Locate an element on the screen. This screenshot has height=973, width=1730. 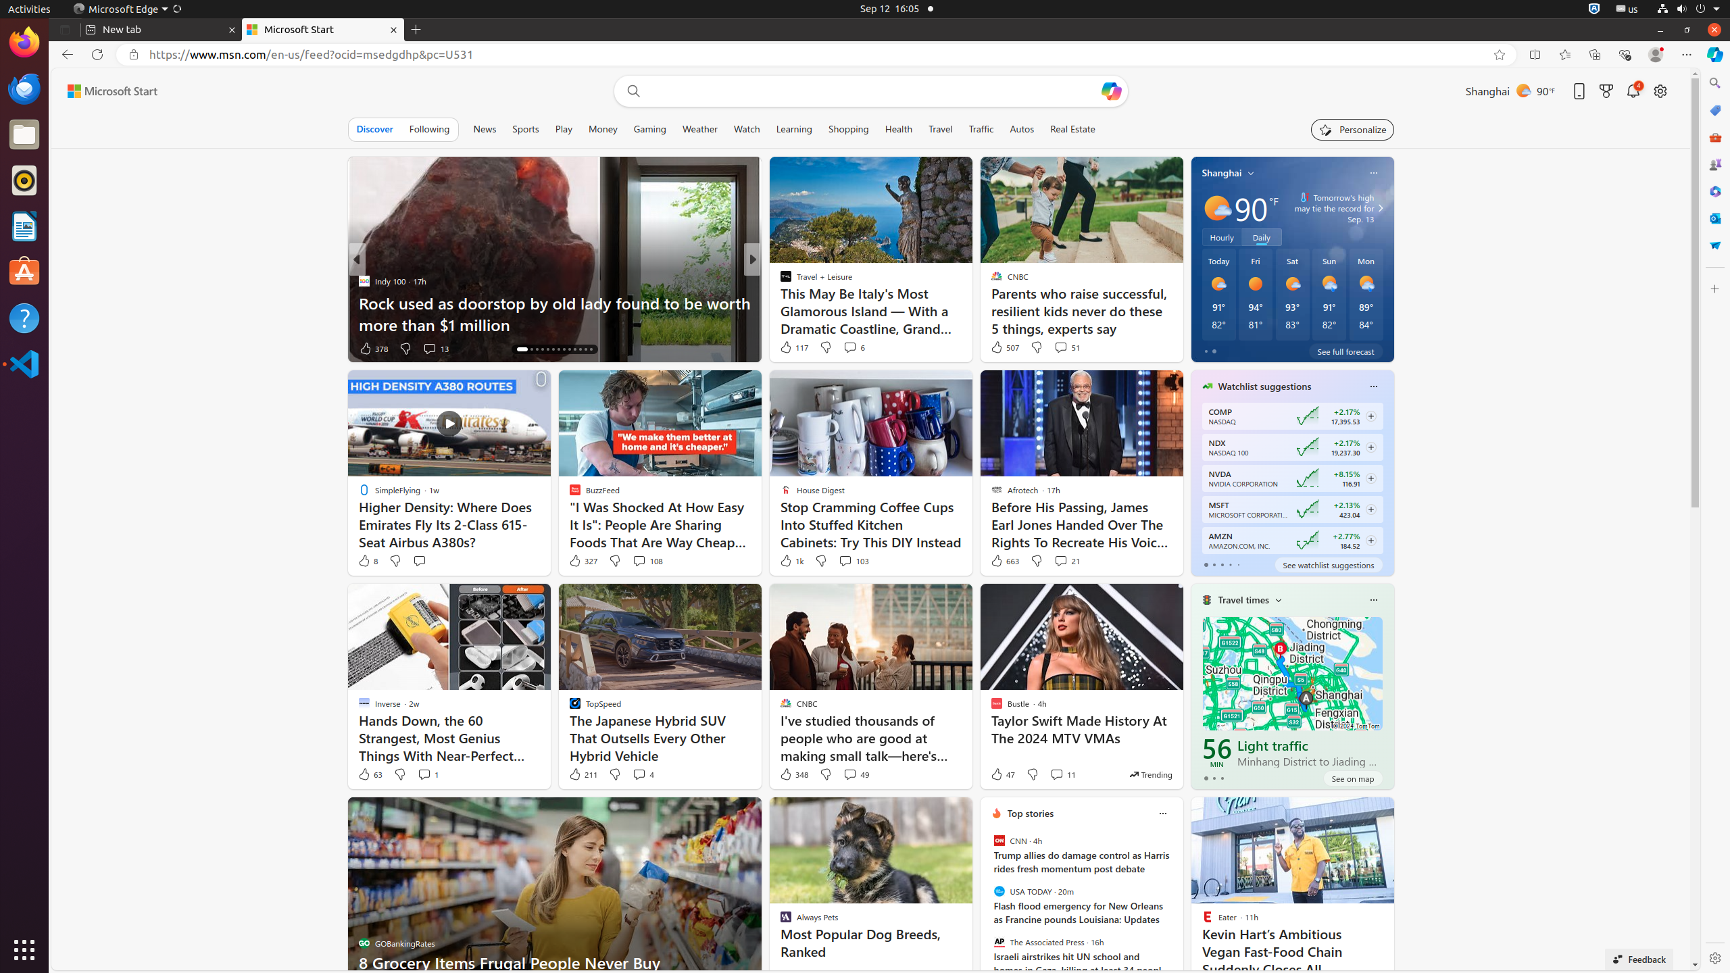
Games is located at coordinates (1715, 164).